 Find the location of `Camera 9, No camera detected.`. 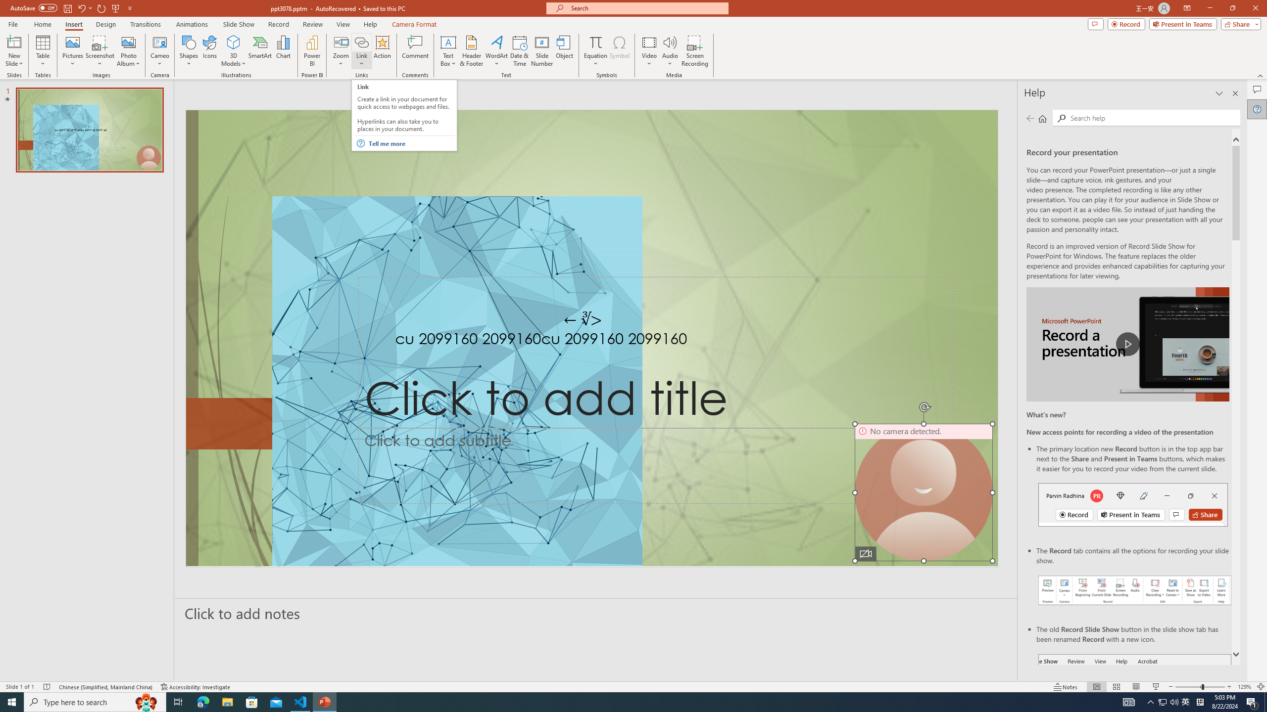

Camera 9, No camera detected. is located at coordinates (924, 492).